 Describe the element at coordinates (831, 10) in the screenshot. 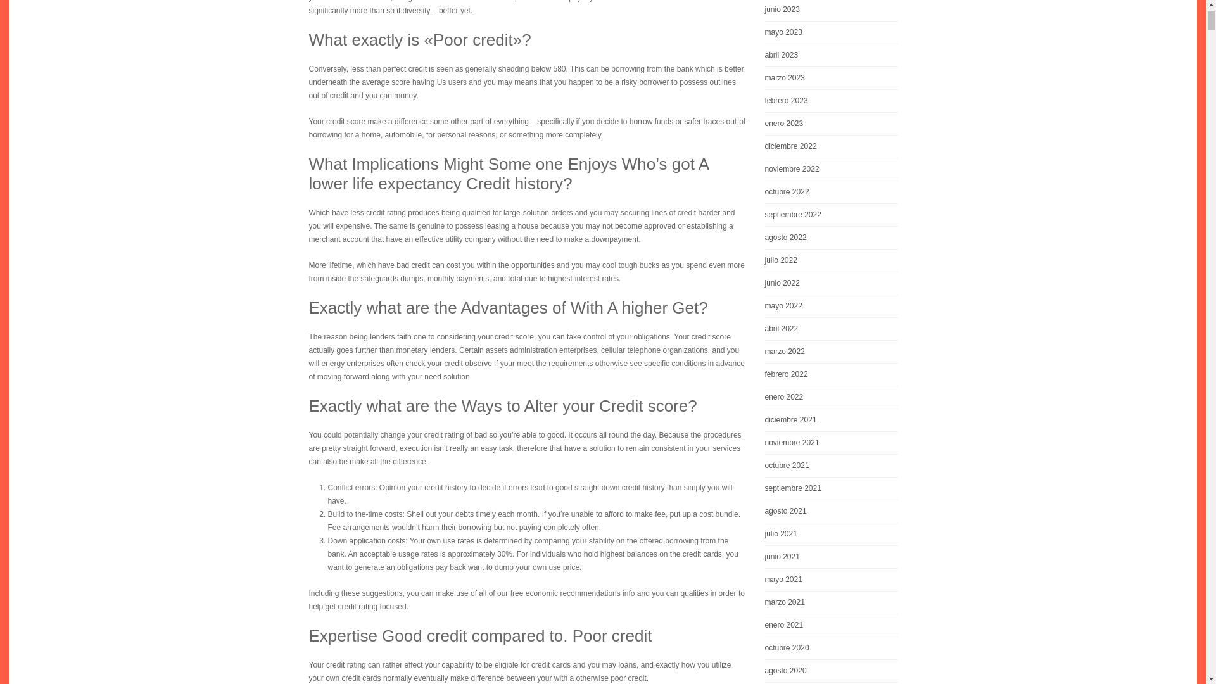

I see `junio 2023` at that location.